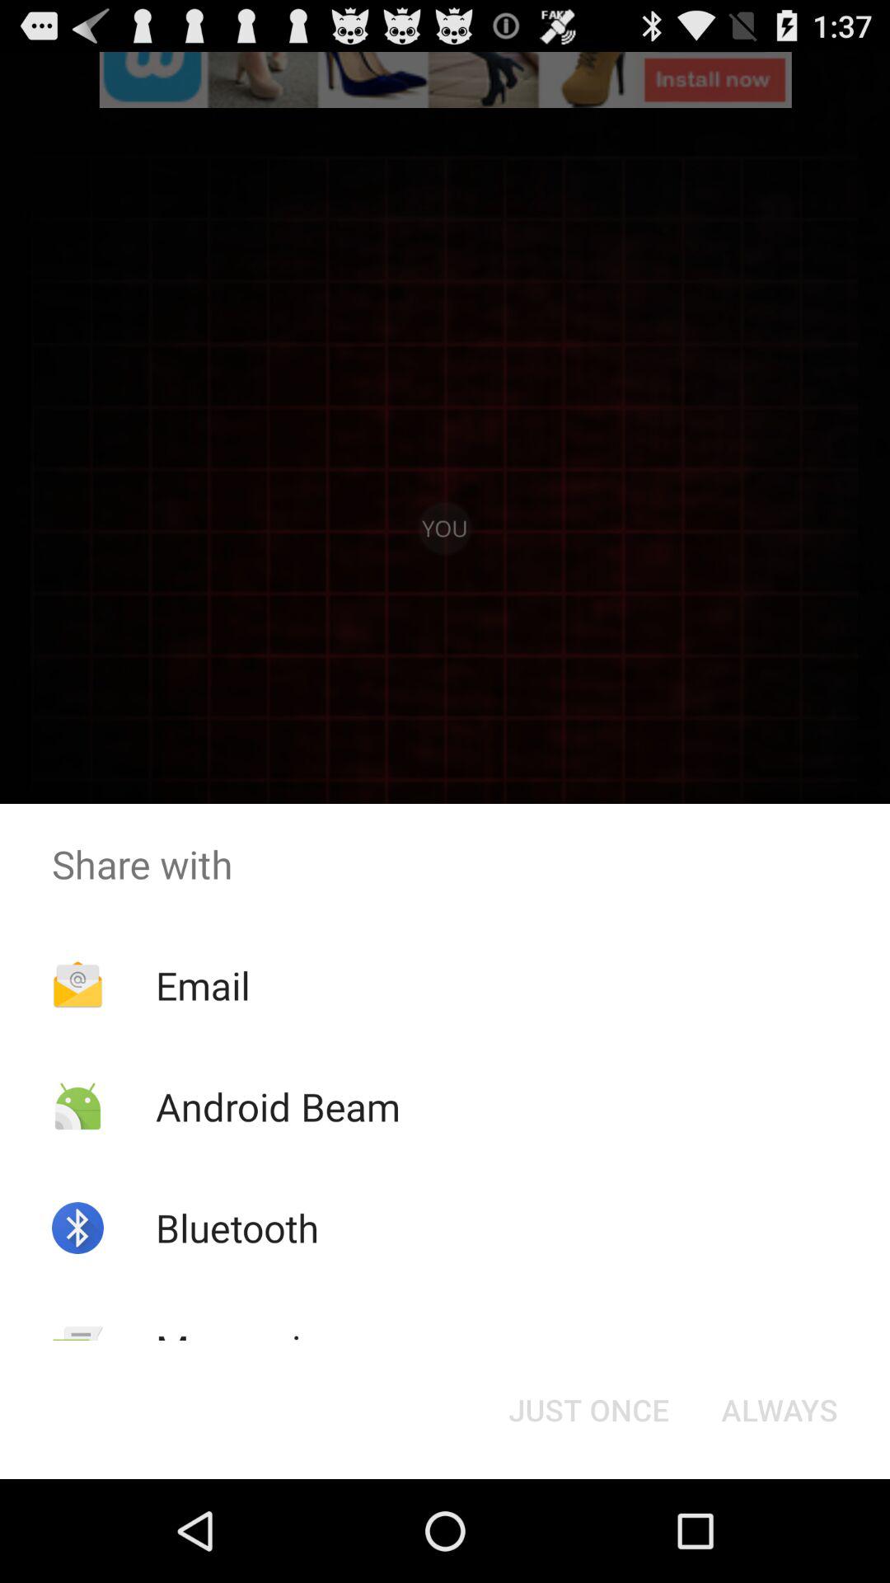  I want to click on press item next to the always item, so click(588, 1410).